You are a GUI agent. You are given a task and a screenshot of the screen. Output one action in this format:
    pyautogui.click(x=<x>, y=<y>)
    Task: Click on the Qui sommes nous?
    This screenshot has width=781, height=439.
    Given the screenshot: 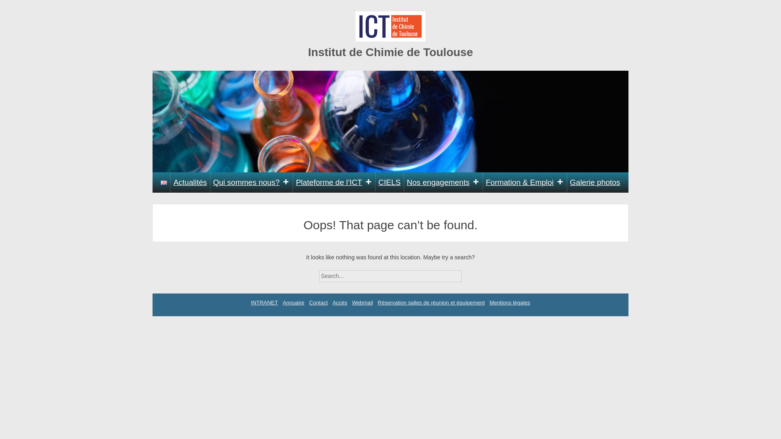 What is the action you would take?
    pyautogui.click(x=251, y=183)
    